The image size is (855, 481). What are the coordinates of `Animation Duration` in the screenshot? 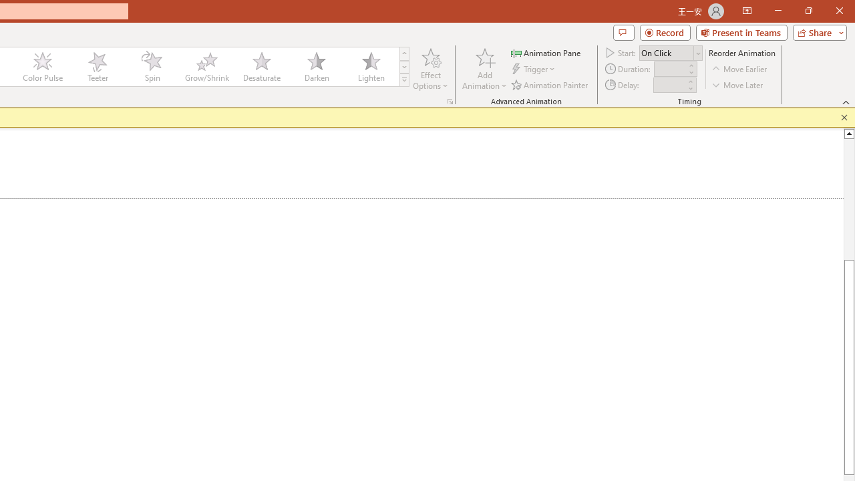 It's located at (670, 69).